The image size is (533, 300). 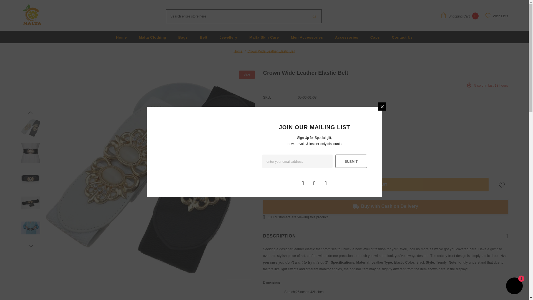 I want to click on Shopping Cart 0, so click(x=461, y=16).